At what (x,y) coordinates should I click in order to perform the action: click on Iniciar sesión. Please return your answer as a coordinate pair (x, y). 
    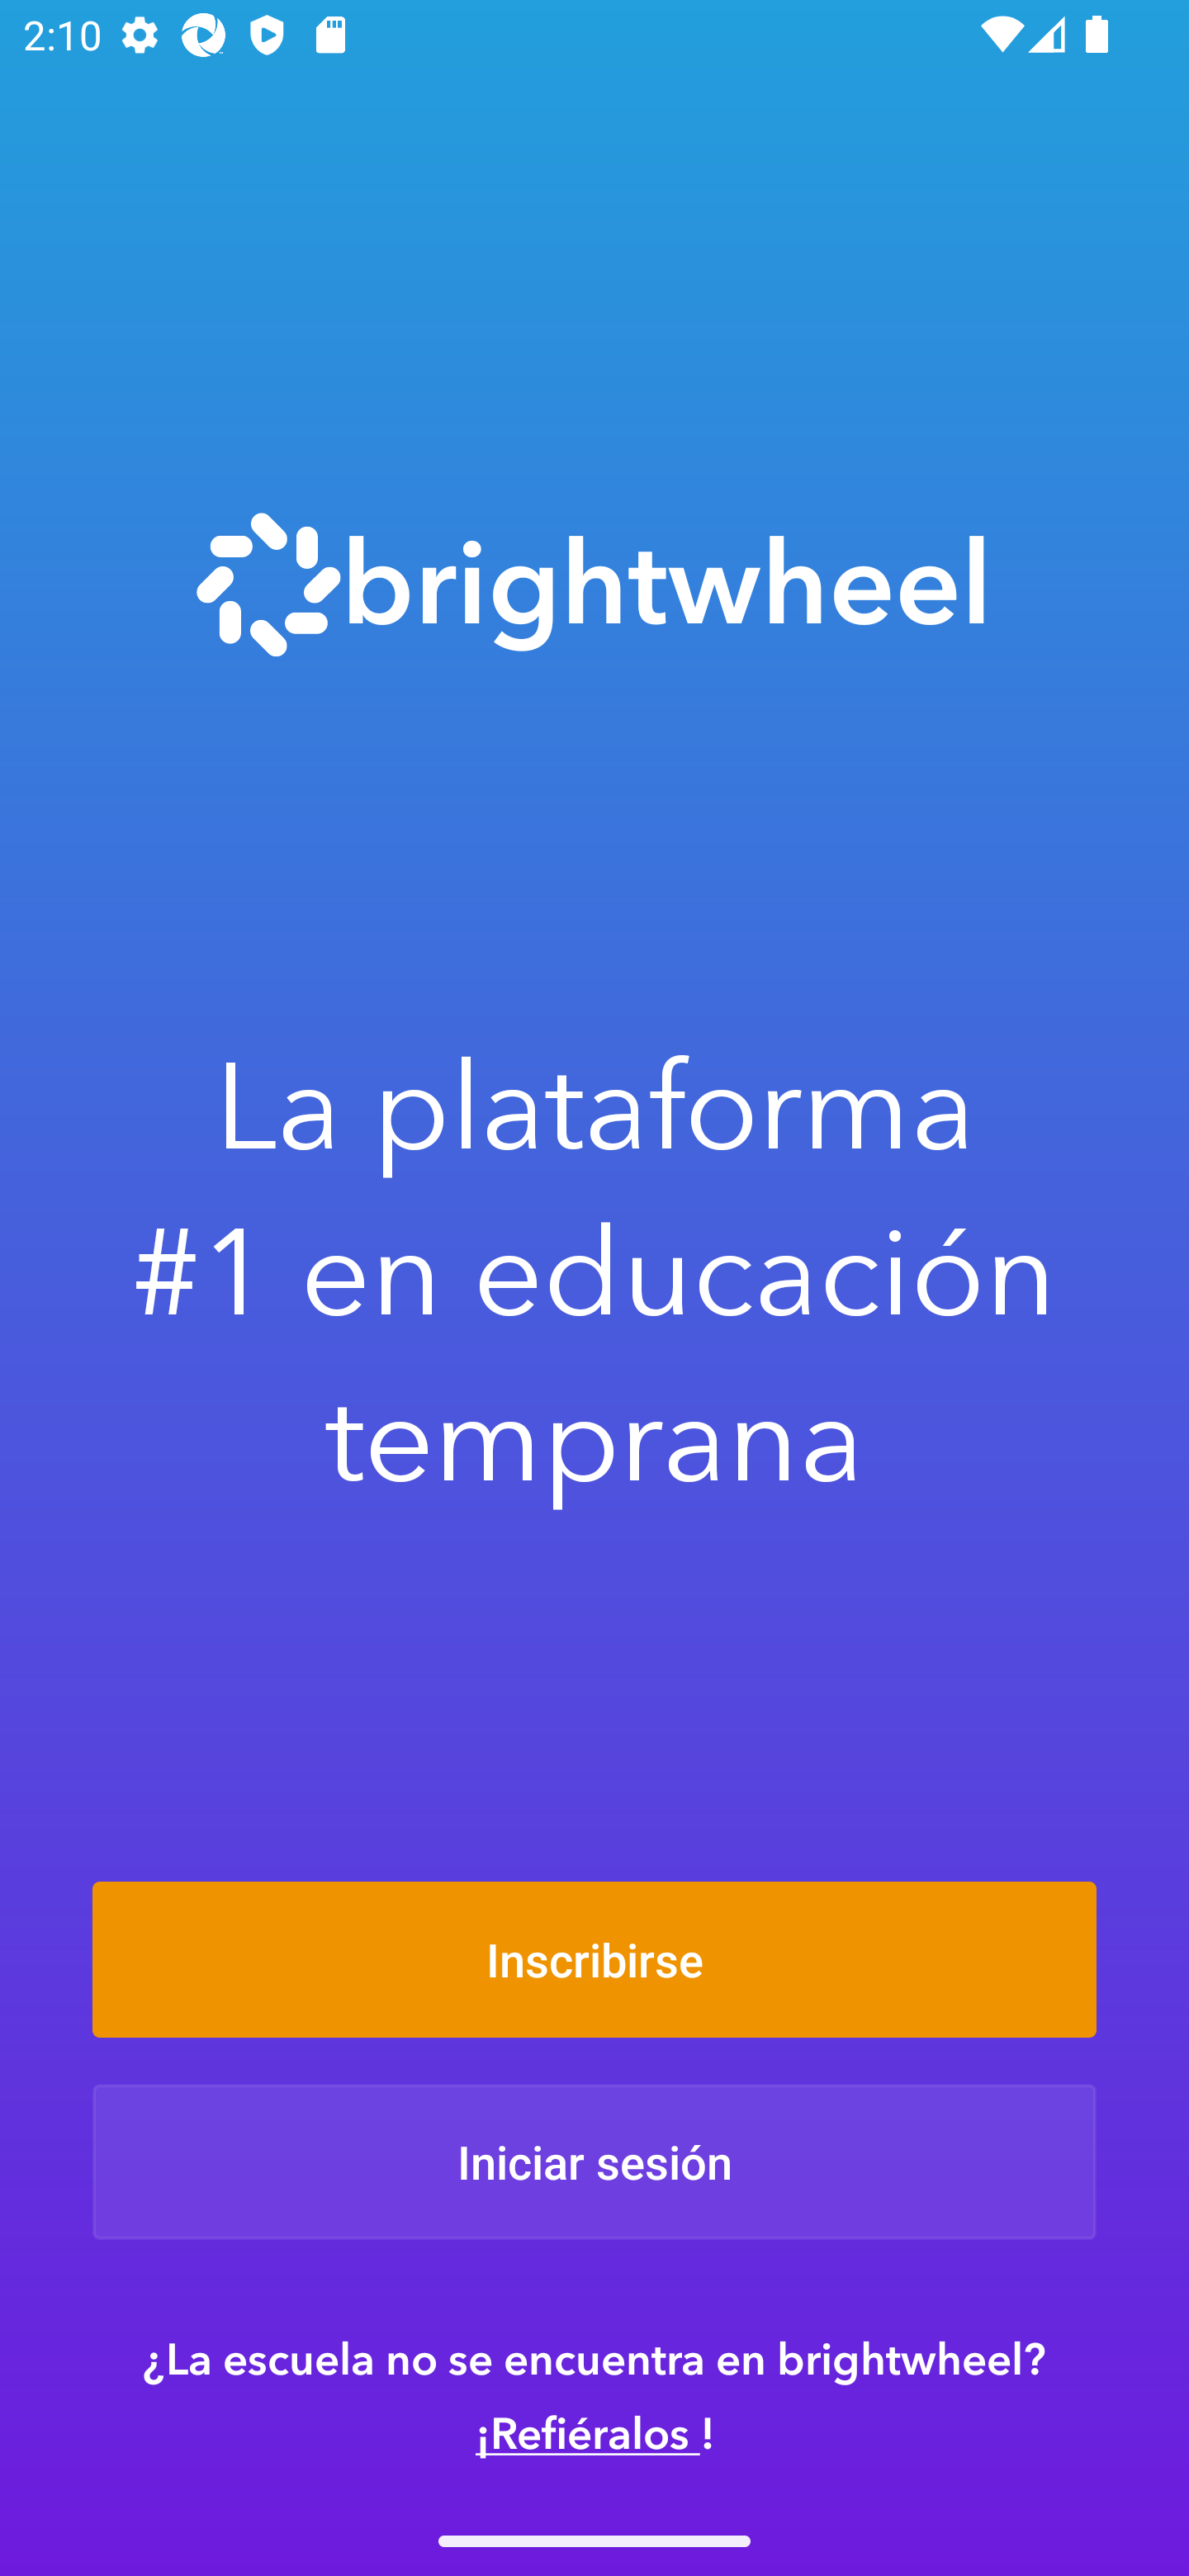
    Looking at the image, I should click on (594, 2162).